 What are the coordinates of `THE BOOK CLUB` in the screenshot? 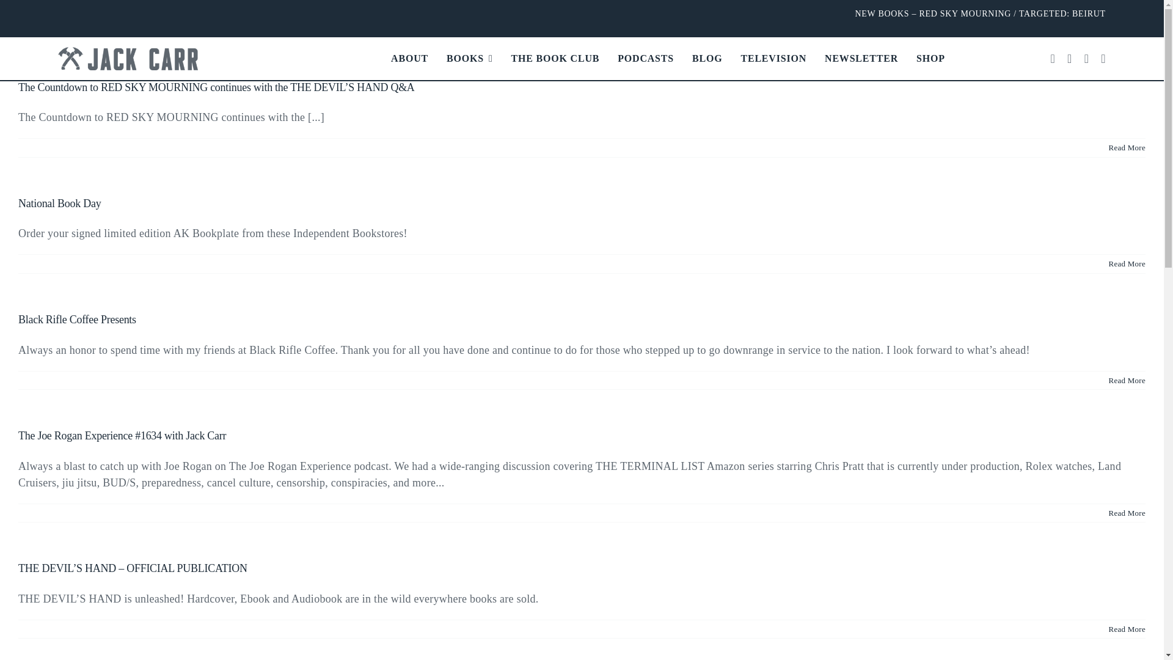 It's located at (555, 59).